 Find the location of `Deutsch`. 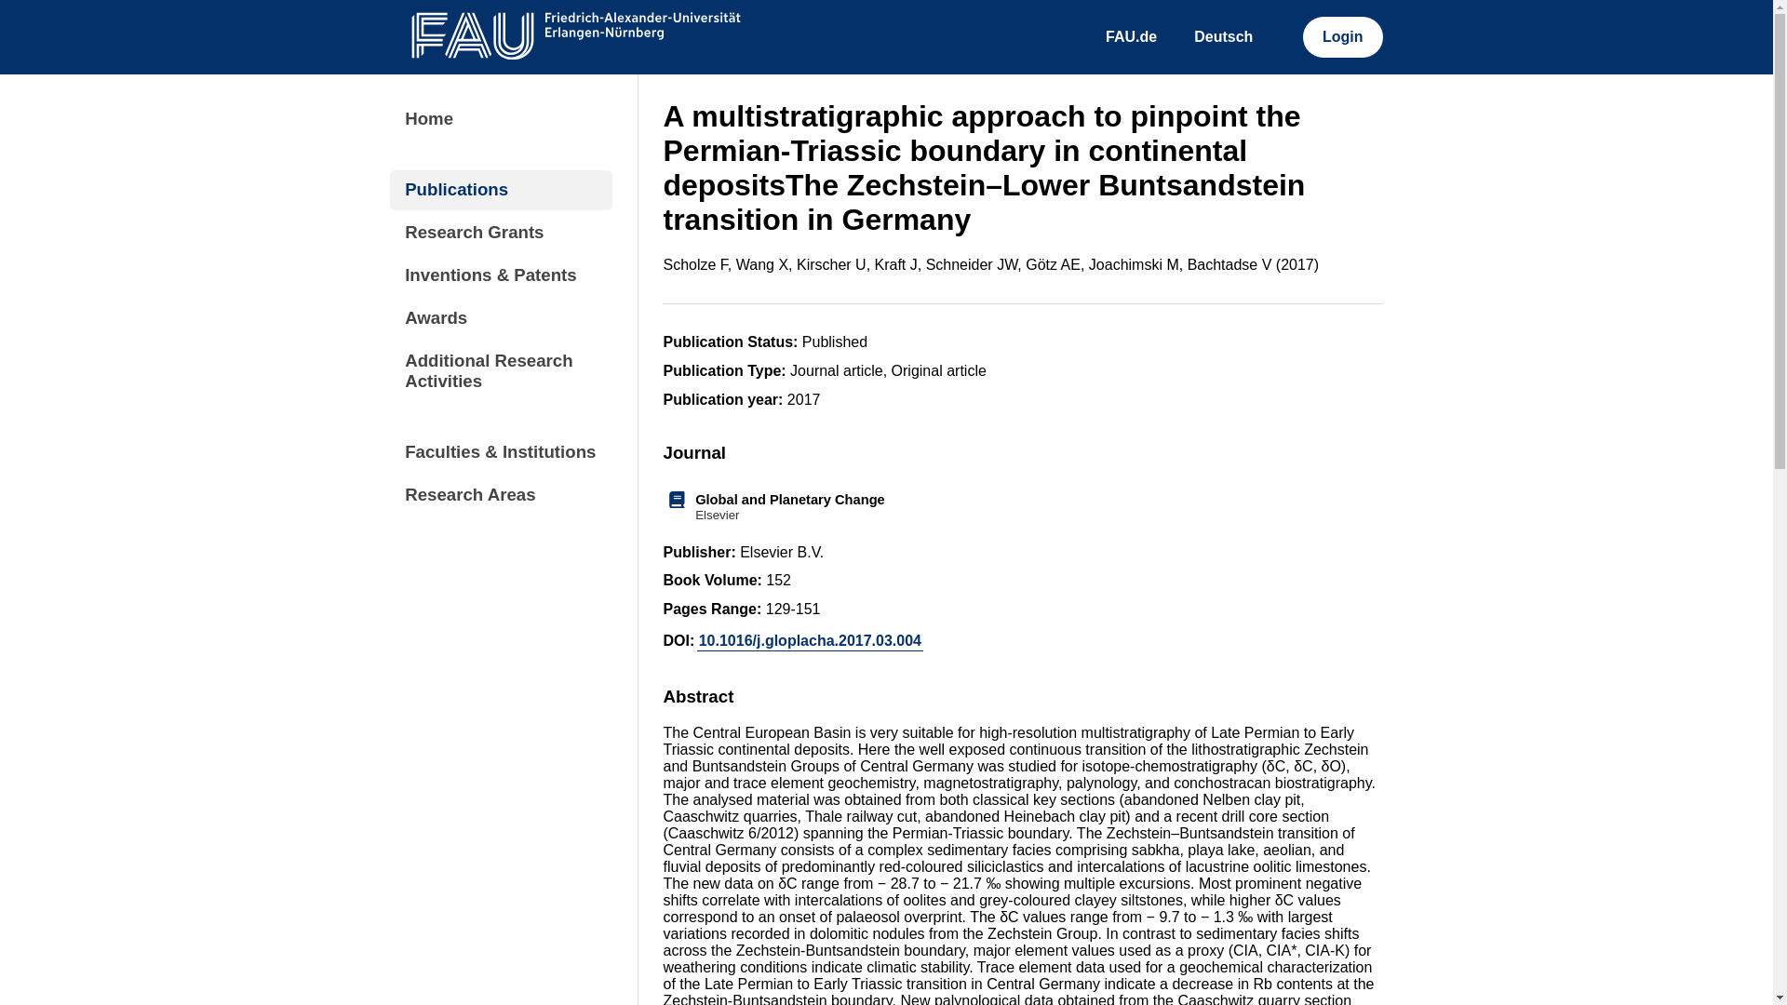

Deutsch is located at coordinates (1223, 37).